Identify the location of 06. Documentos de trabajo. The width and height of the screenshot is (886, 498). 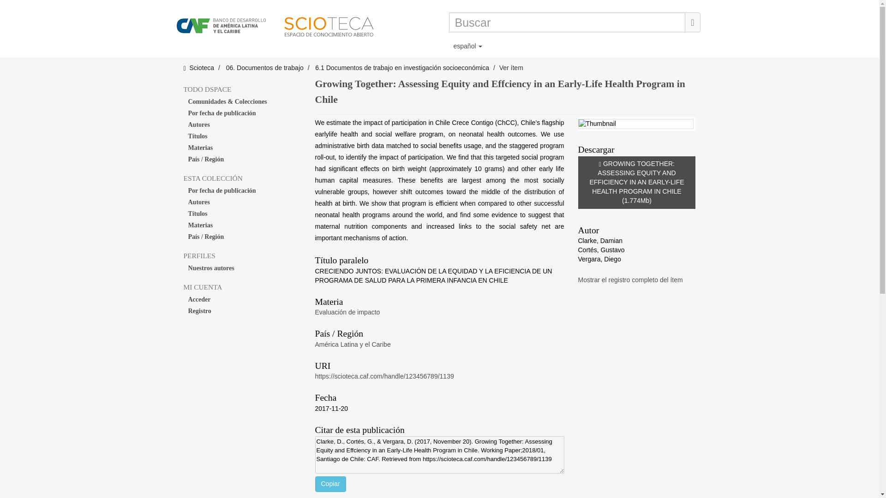
(265, 68).